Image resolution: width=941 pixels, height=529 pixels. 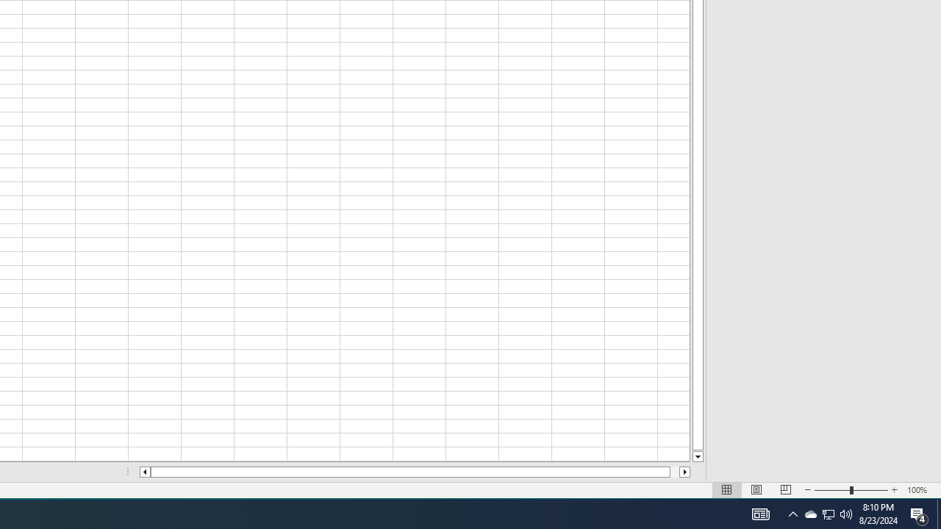 I want to click on Show desktop, so click(x=939, y=514).